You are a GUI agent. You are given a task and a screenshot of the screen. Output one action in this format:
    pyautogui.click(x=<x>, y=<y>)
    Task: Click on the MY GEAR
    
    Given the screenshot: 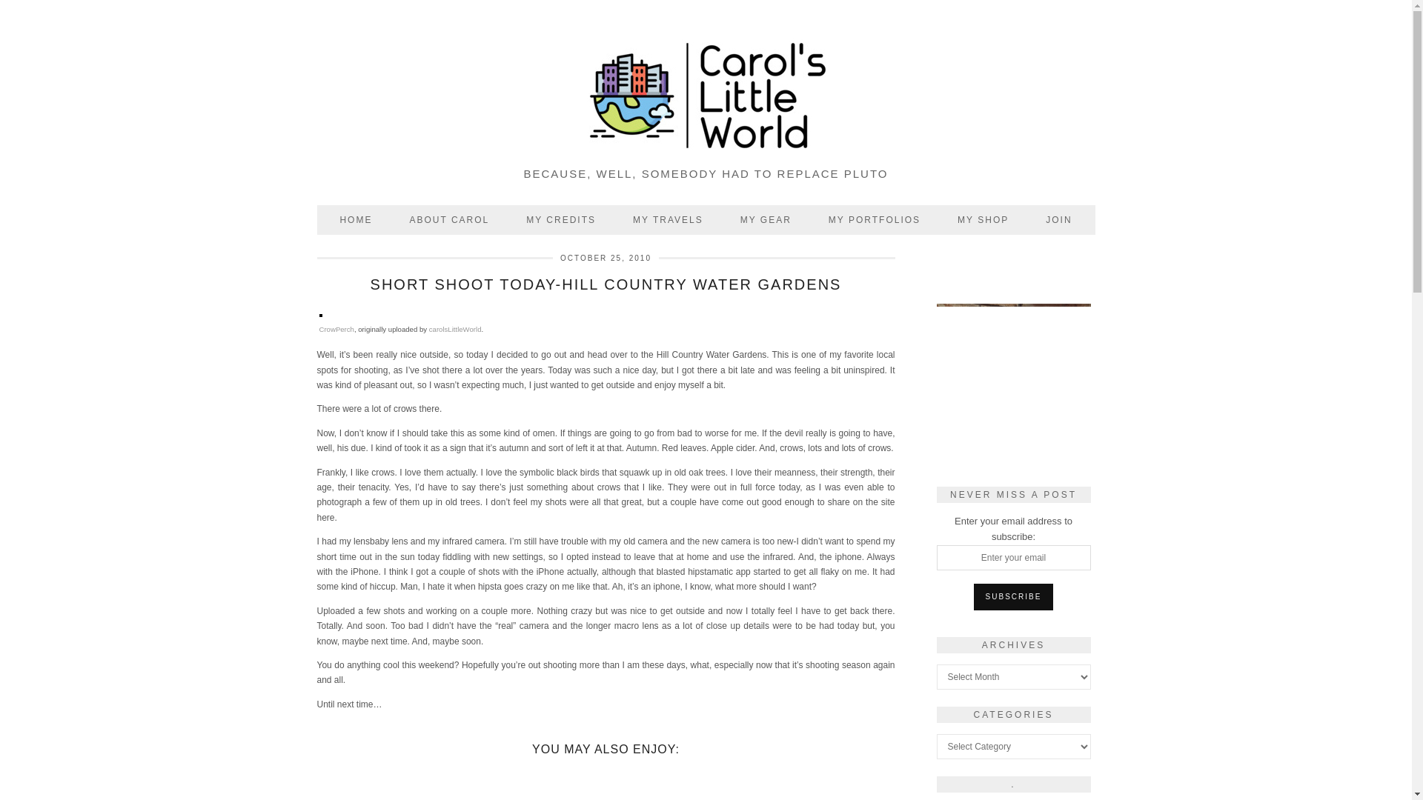 What is the action you would take?
    pyautogui.click(x=765, y=219)
    